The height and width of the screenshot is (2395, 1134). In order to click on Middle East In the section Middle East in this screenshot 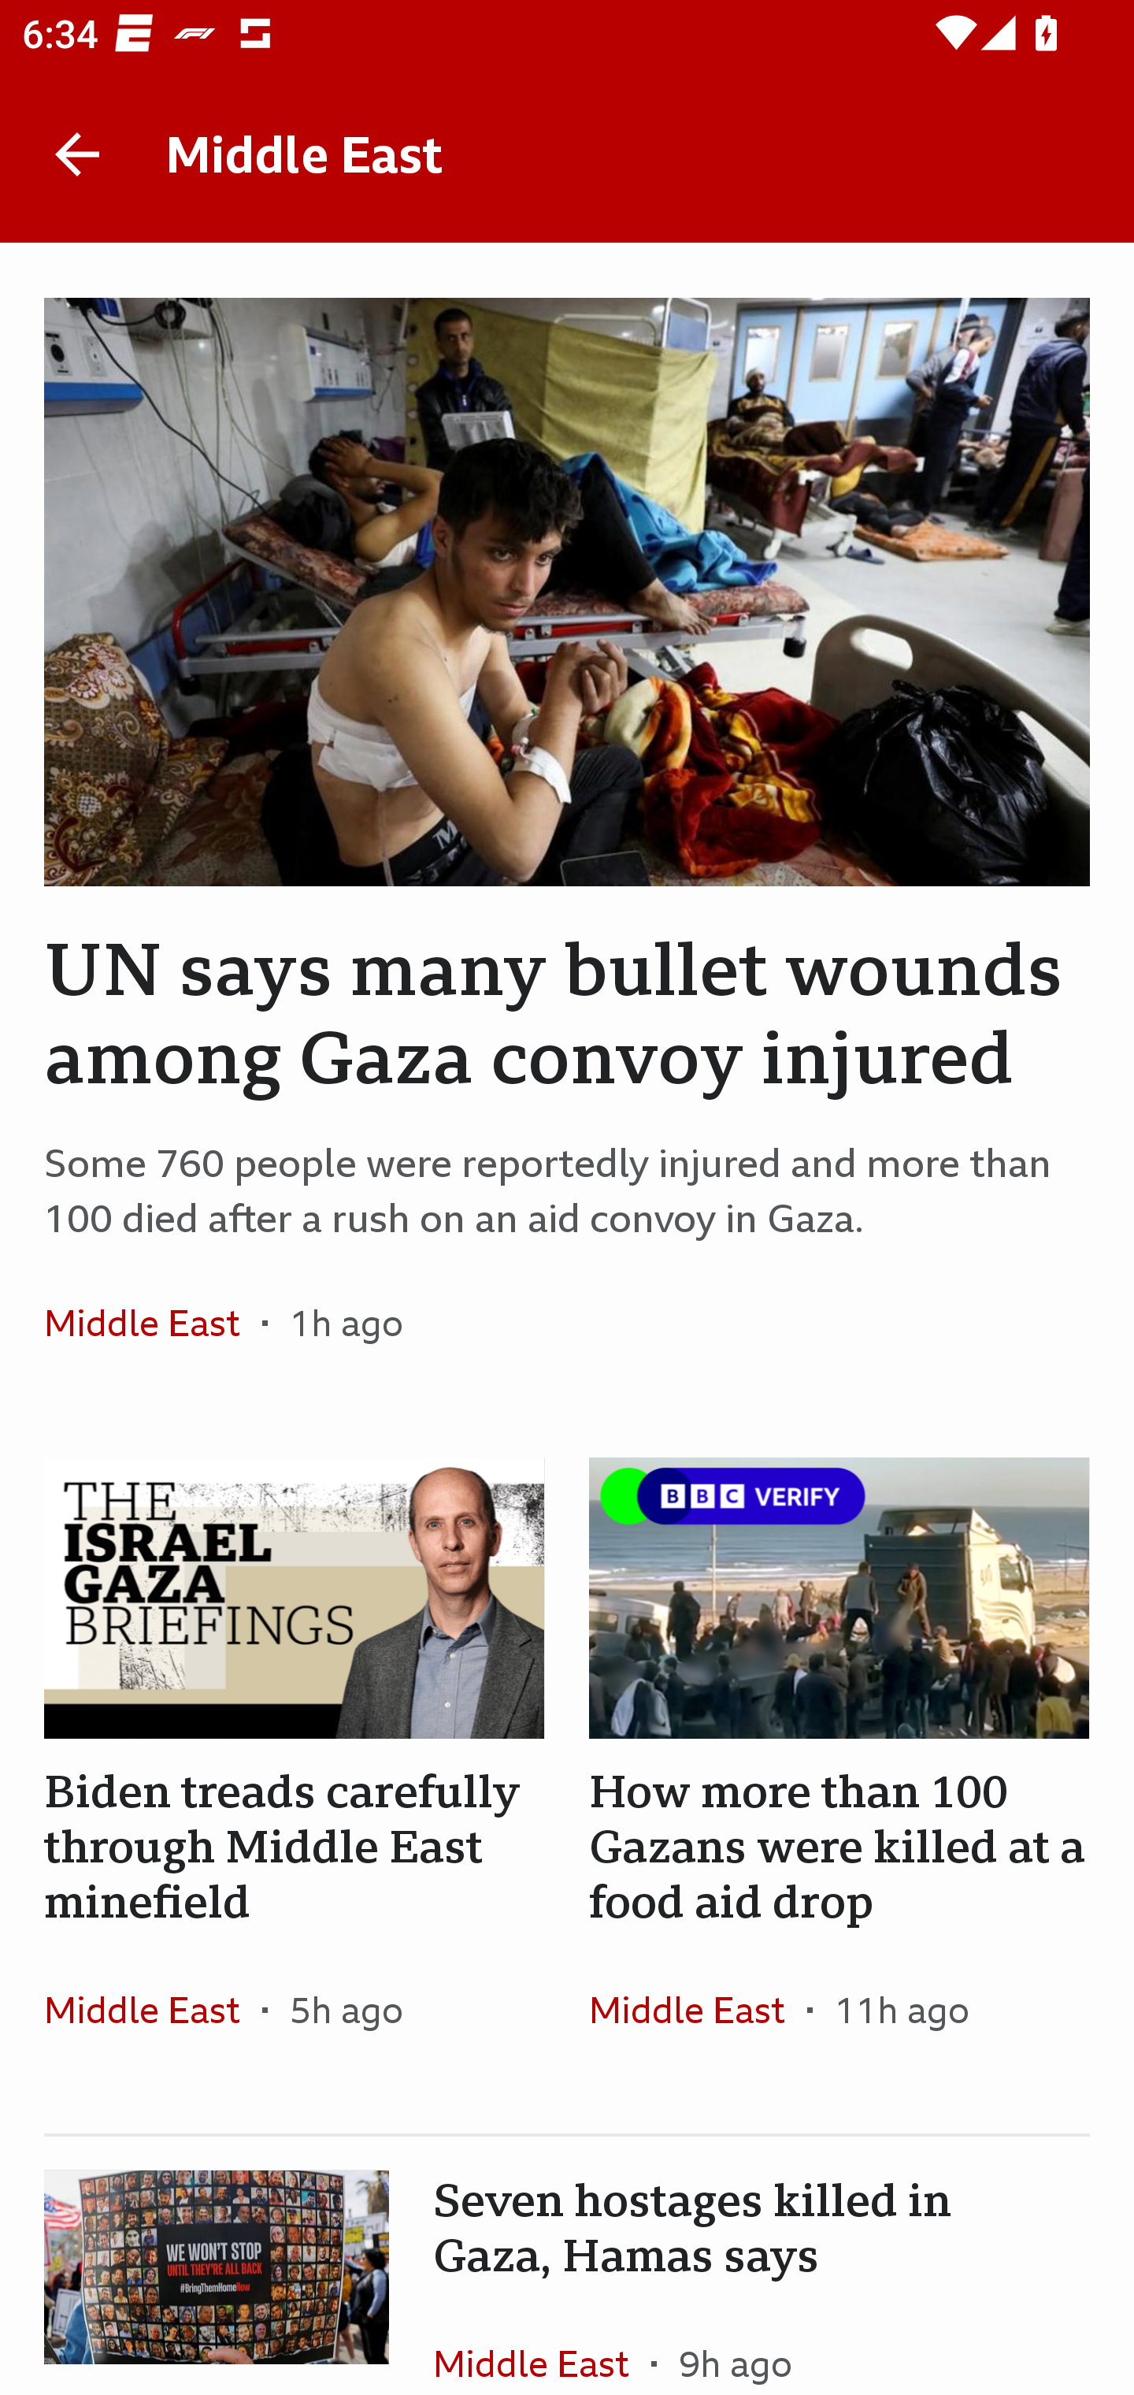, I will do `click(153, 2009)`.